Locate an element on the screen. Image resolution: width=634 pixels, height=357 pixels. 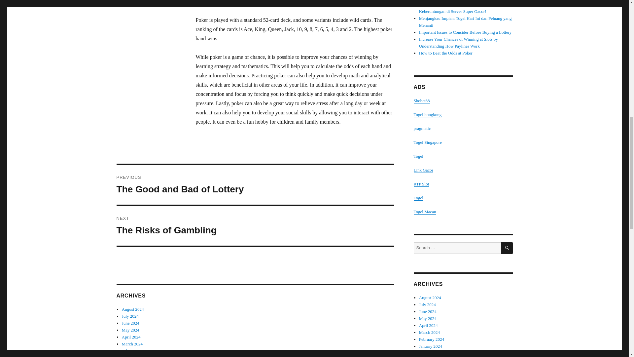
March 2024 is located at coordinates (132, 344).